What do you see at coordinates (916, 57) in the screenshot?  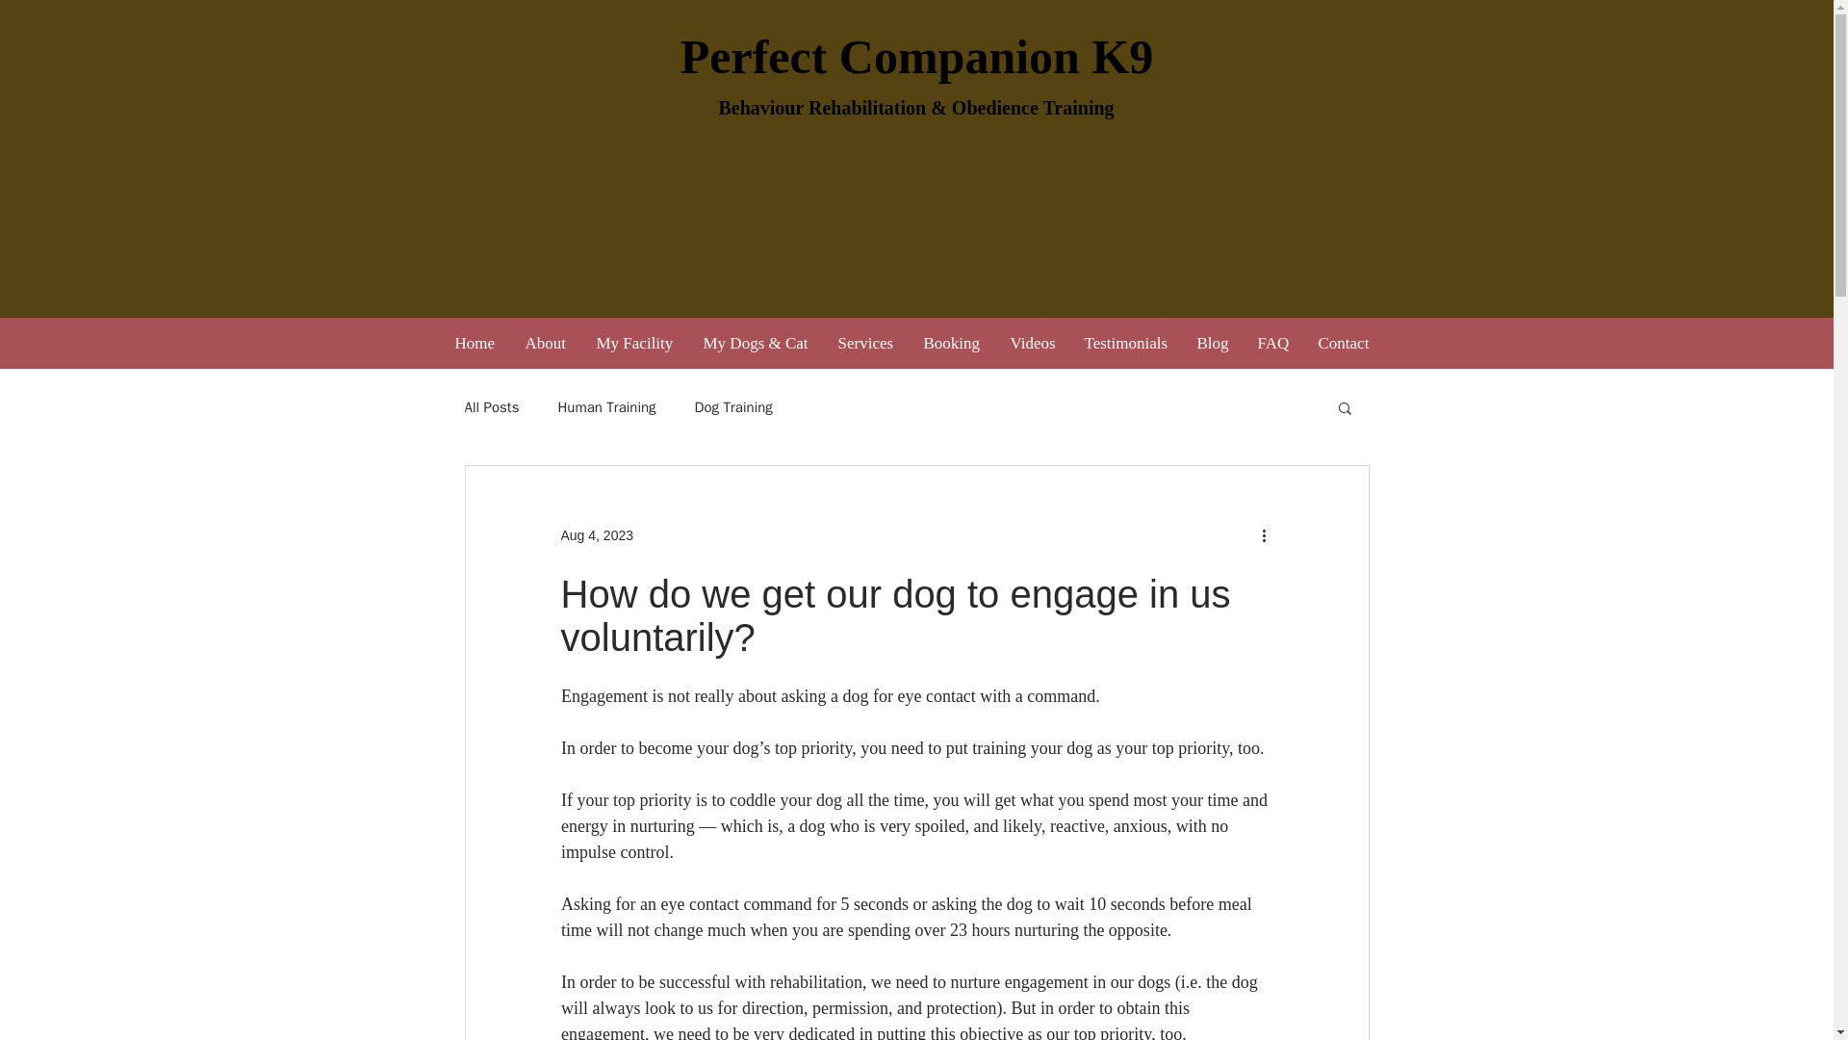 I see `Perfect Companion K9` at bounding box center [916, 57].